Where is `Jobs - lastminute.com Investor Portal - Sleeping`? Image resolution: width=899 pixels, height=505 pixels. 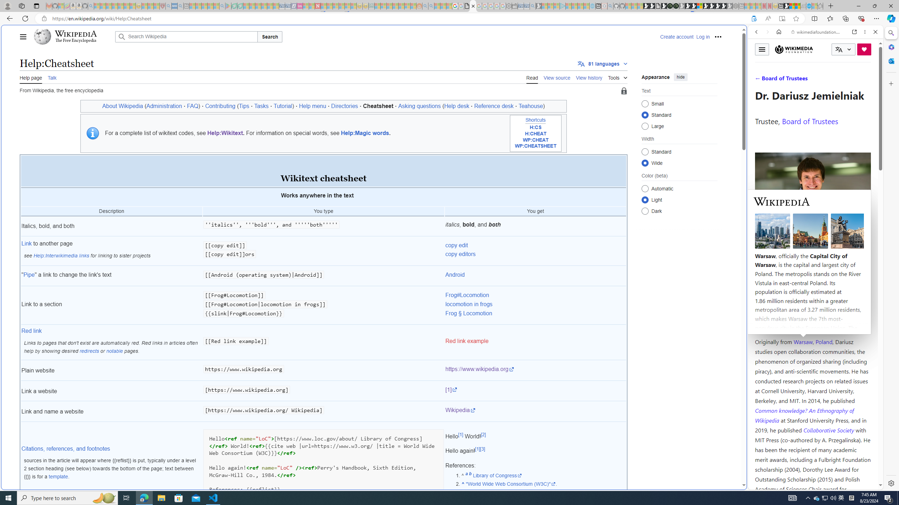 Jobs - lastminute.com Investor Portal - Sleeping is located at coordinates (300, 6).